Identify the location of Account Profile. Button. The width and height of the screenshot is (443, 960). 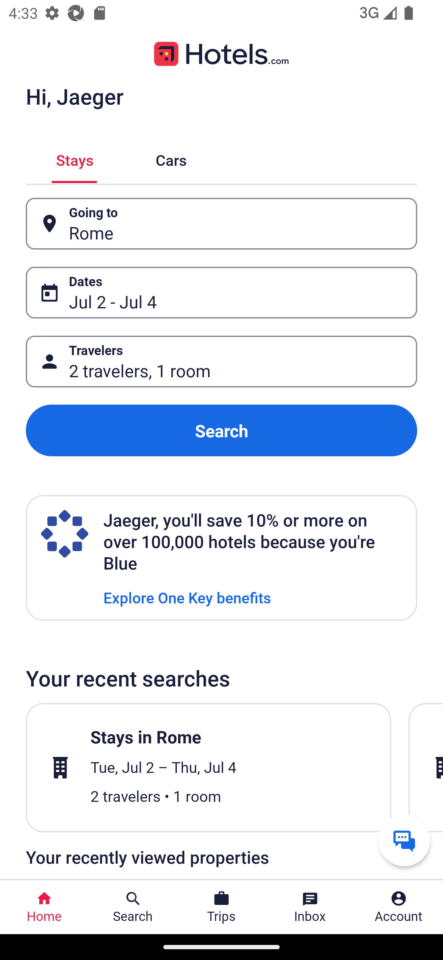
(399, 907).